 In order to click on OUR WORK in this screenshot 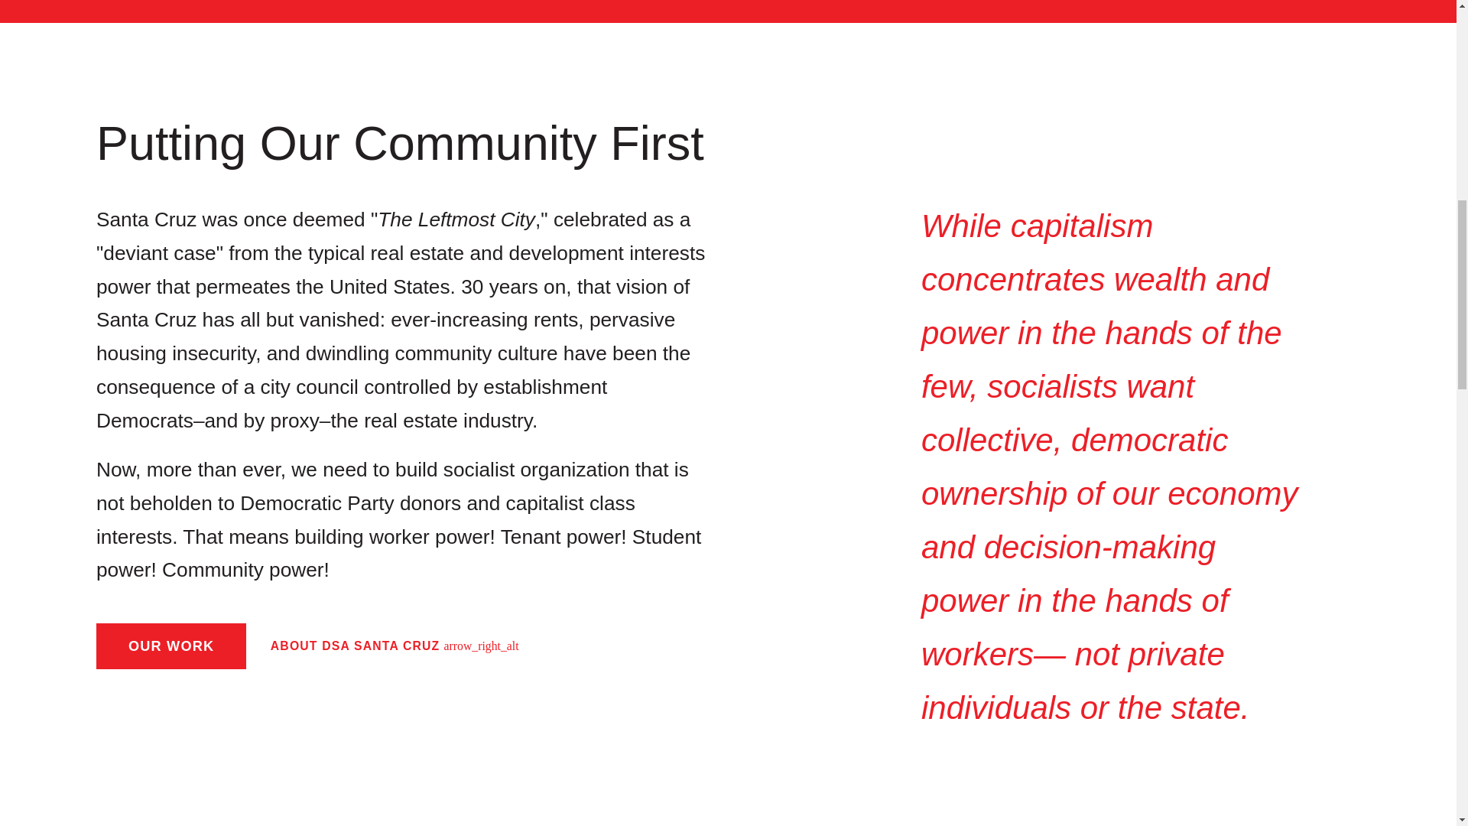, I will do `click(171, 646)`.